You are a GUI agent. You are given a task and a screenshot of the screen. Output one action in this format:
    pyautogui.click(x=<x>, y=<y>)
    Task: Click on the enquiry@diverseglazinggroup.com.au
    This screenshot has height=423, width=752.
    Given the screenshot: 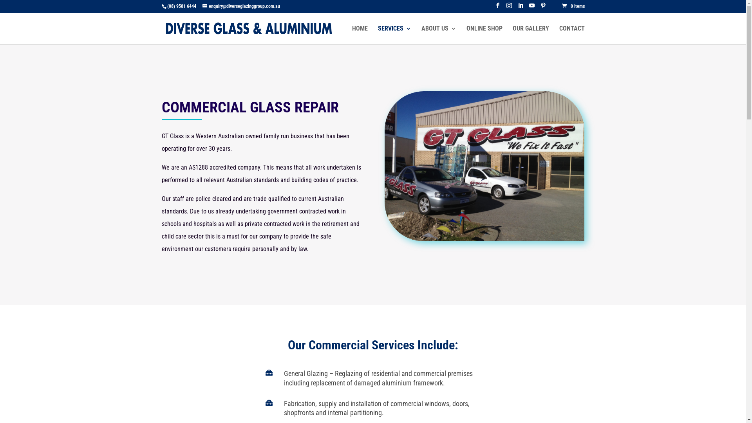 What is the action you would take?
    pyautogui.click(x=241, y=6)
    